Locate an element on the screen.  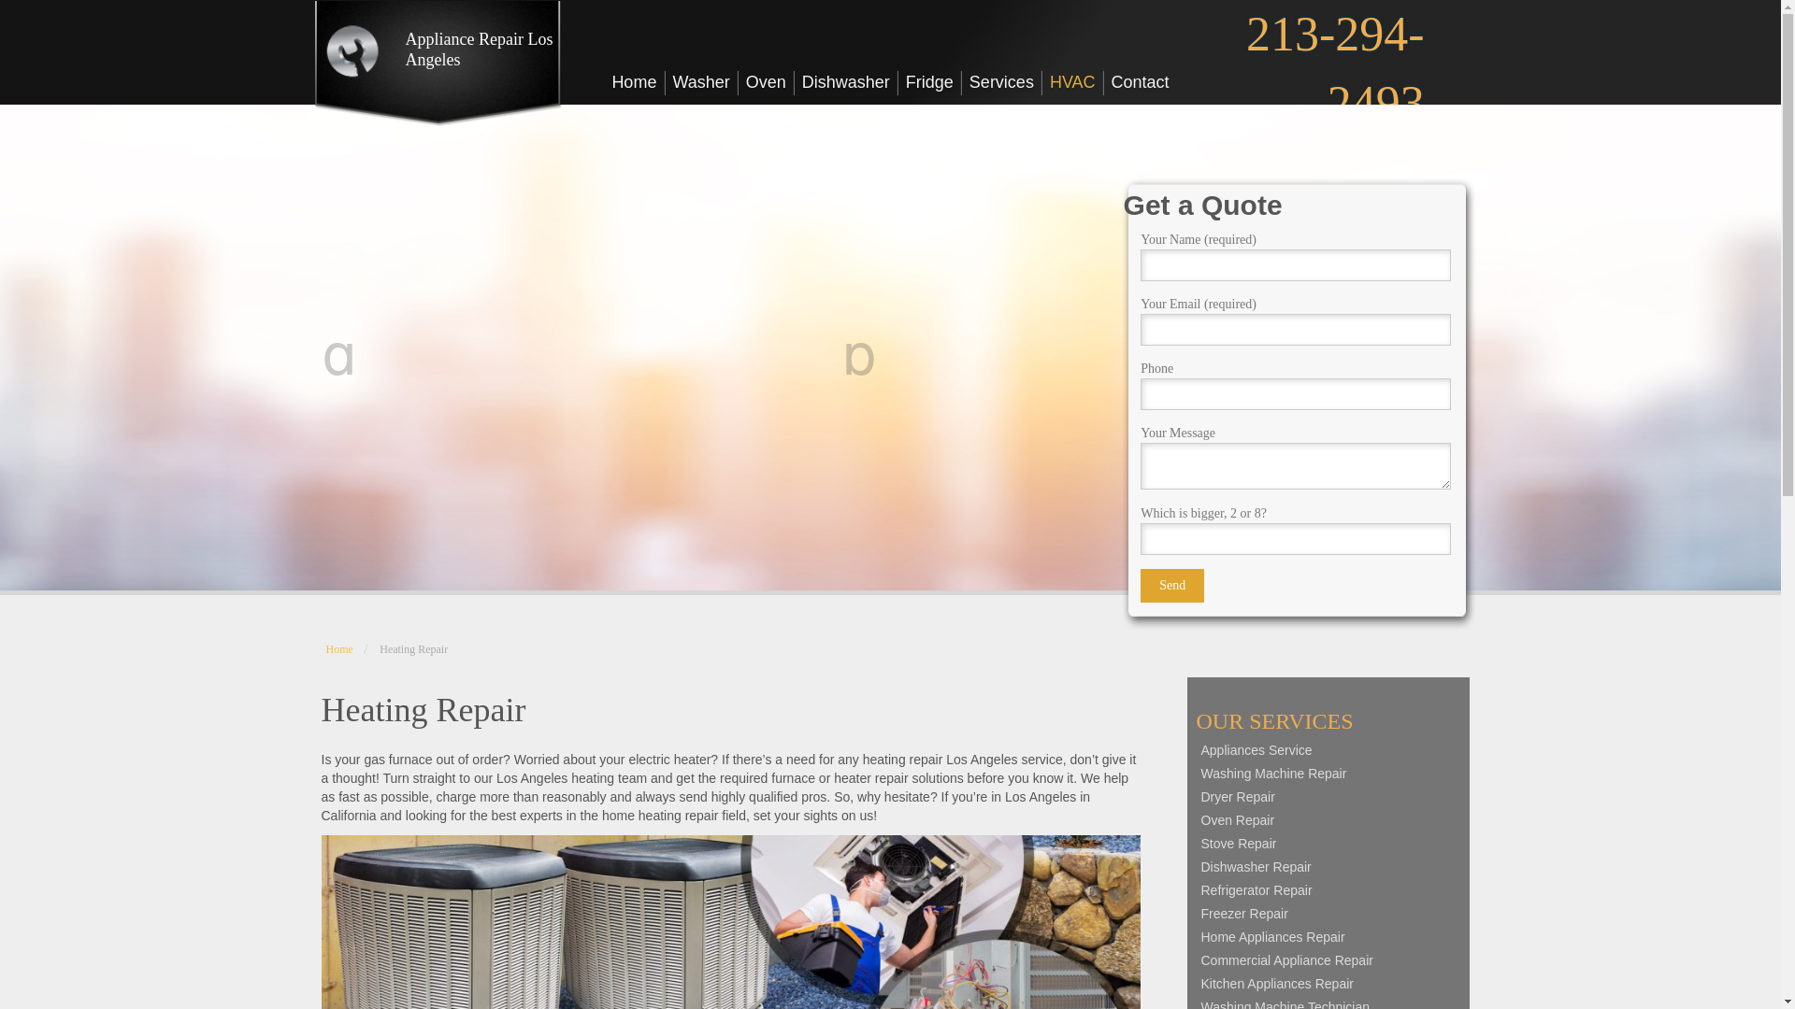
Dishwasher is located at coordinates (847, 82).